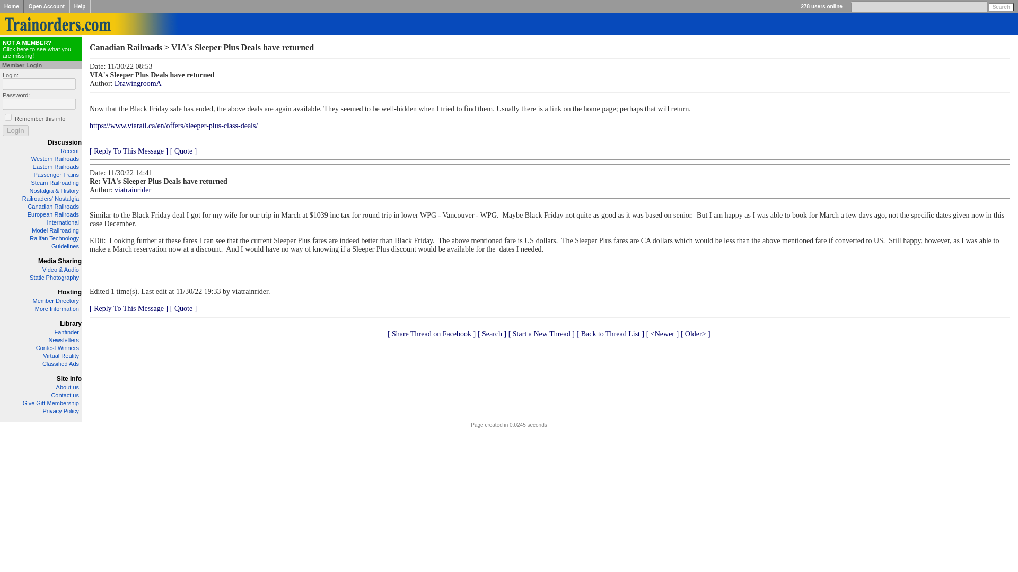  I want to click on Library, so click(71, 323).